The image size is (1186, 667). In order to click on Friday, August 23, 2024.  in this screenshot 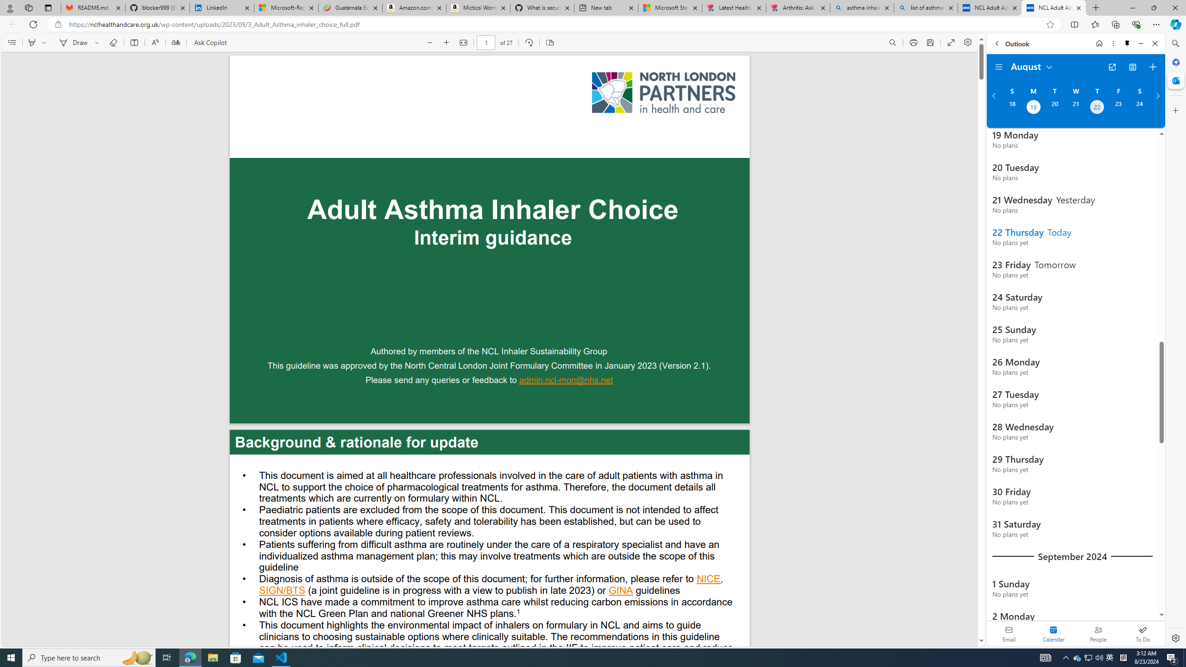, I will do `click(1118, 108)`.